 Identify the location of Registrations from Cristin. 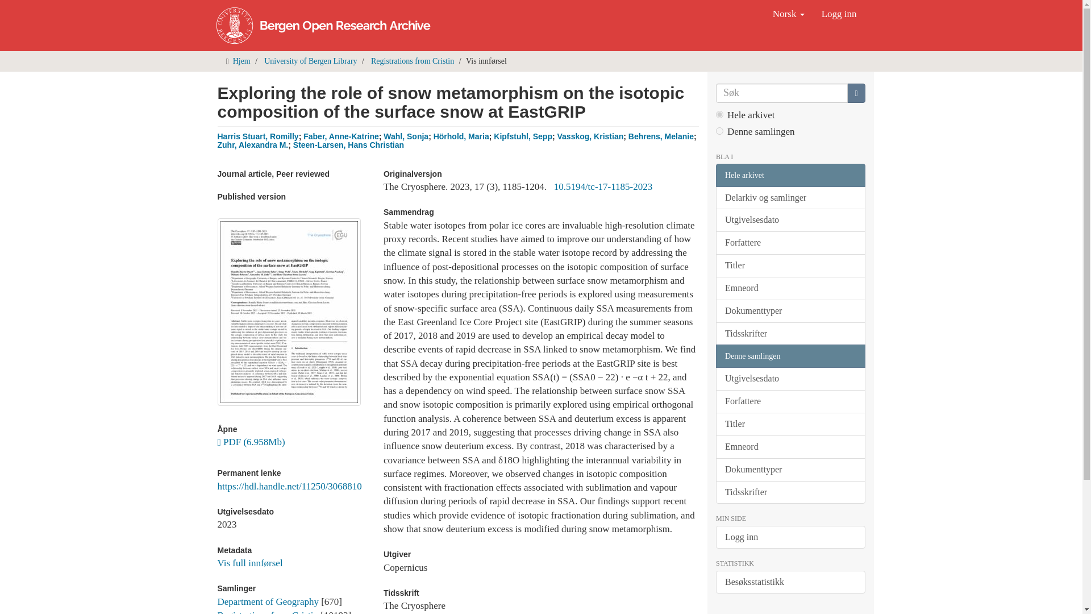
(412, 61).